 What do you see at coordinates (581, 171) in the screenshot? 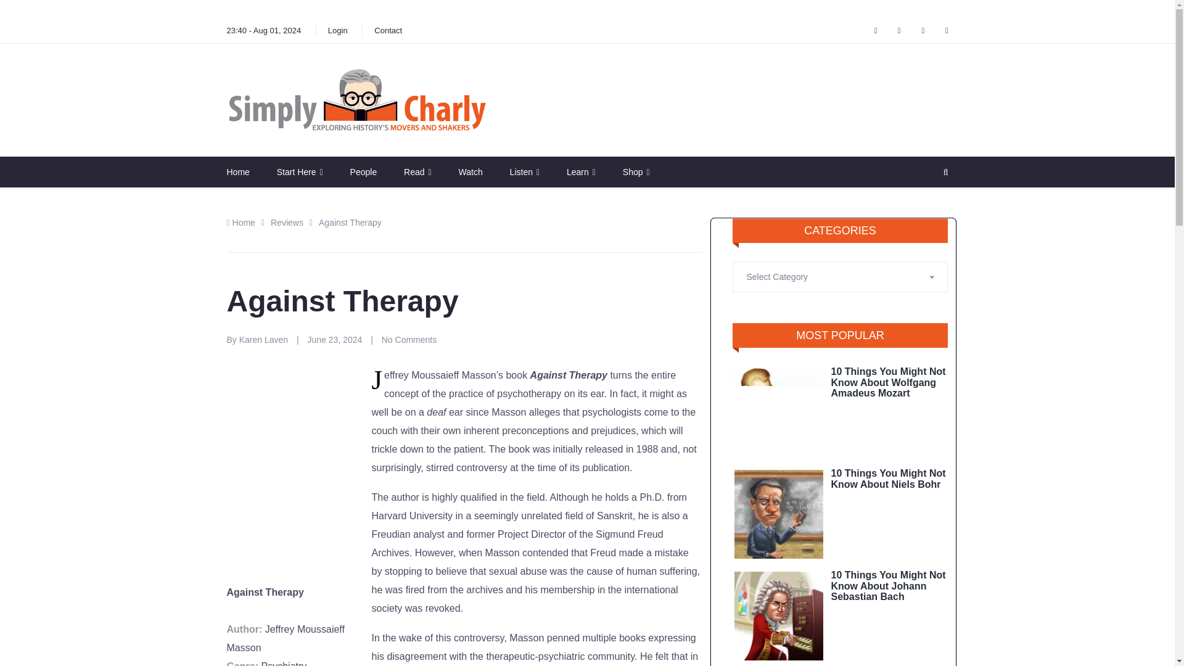
I see `Learn` at bounding box center [581, 171].